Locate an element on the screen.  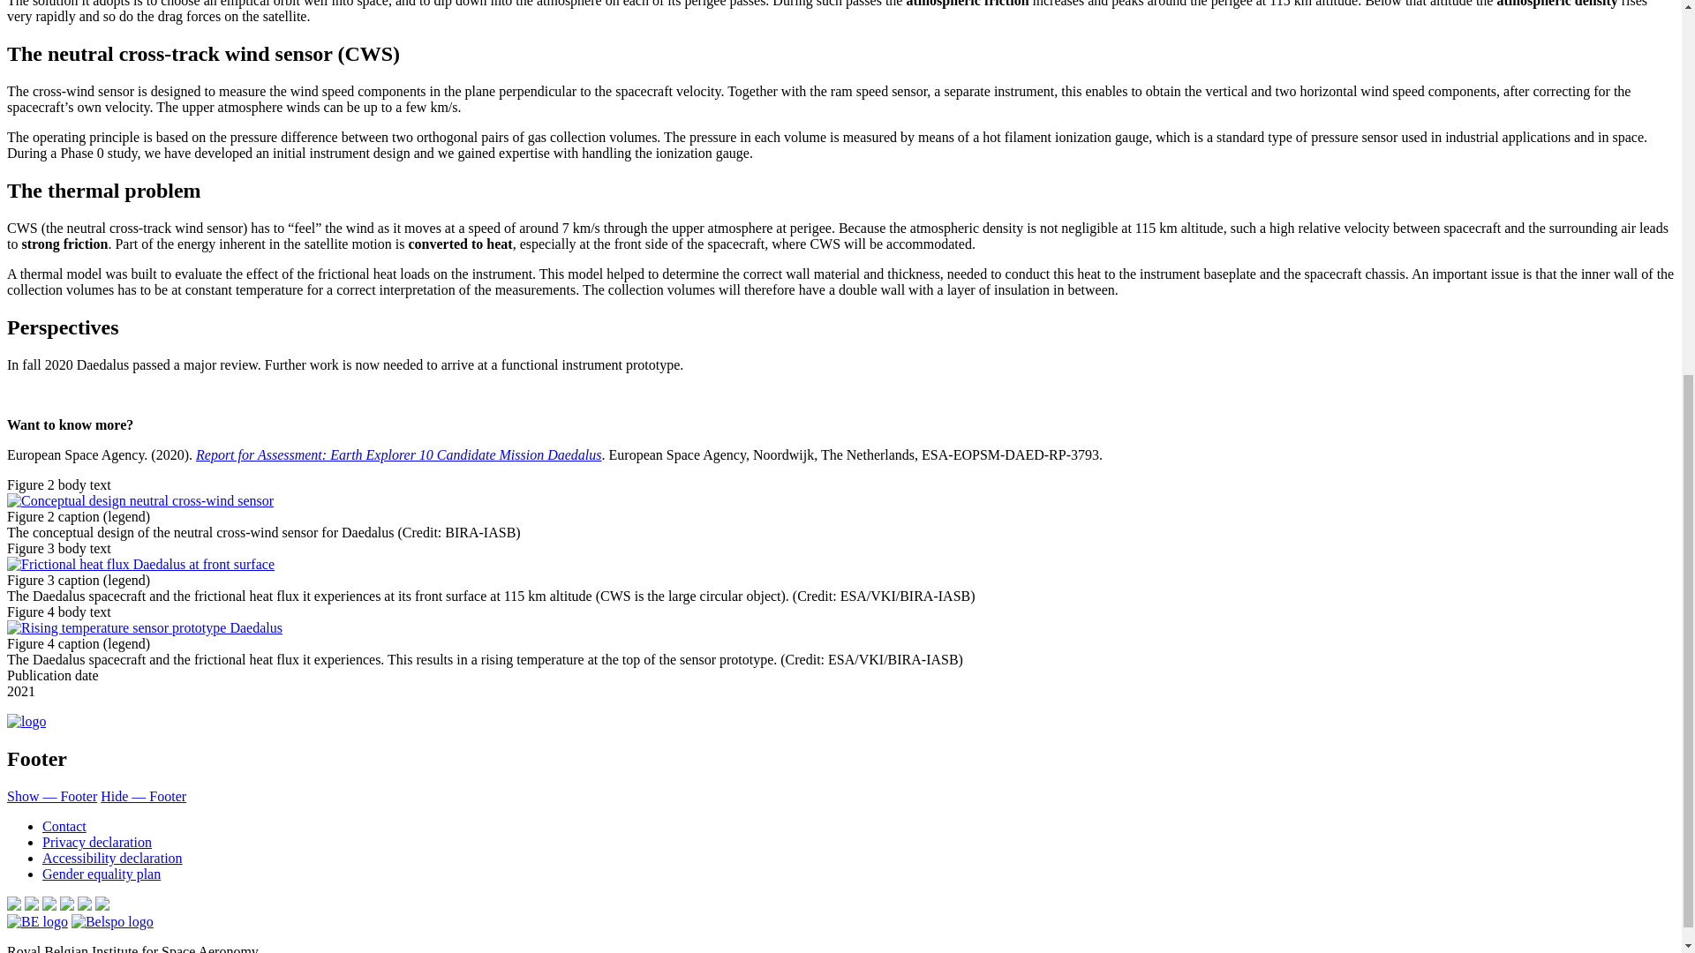
Privacy declaration is located at coordinates (97, 842).